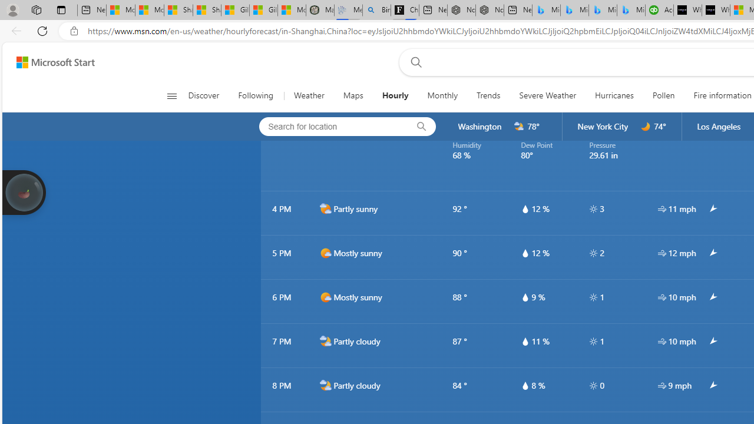 This screenshot has width=754, height=424. I want to click on Microsoft Bing Travel - Stays in Bangkok, Bangkok, Thailand, so click(575, 11).